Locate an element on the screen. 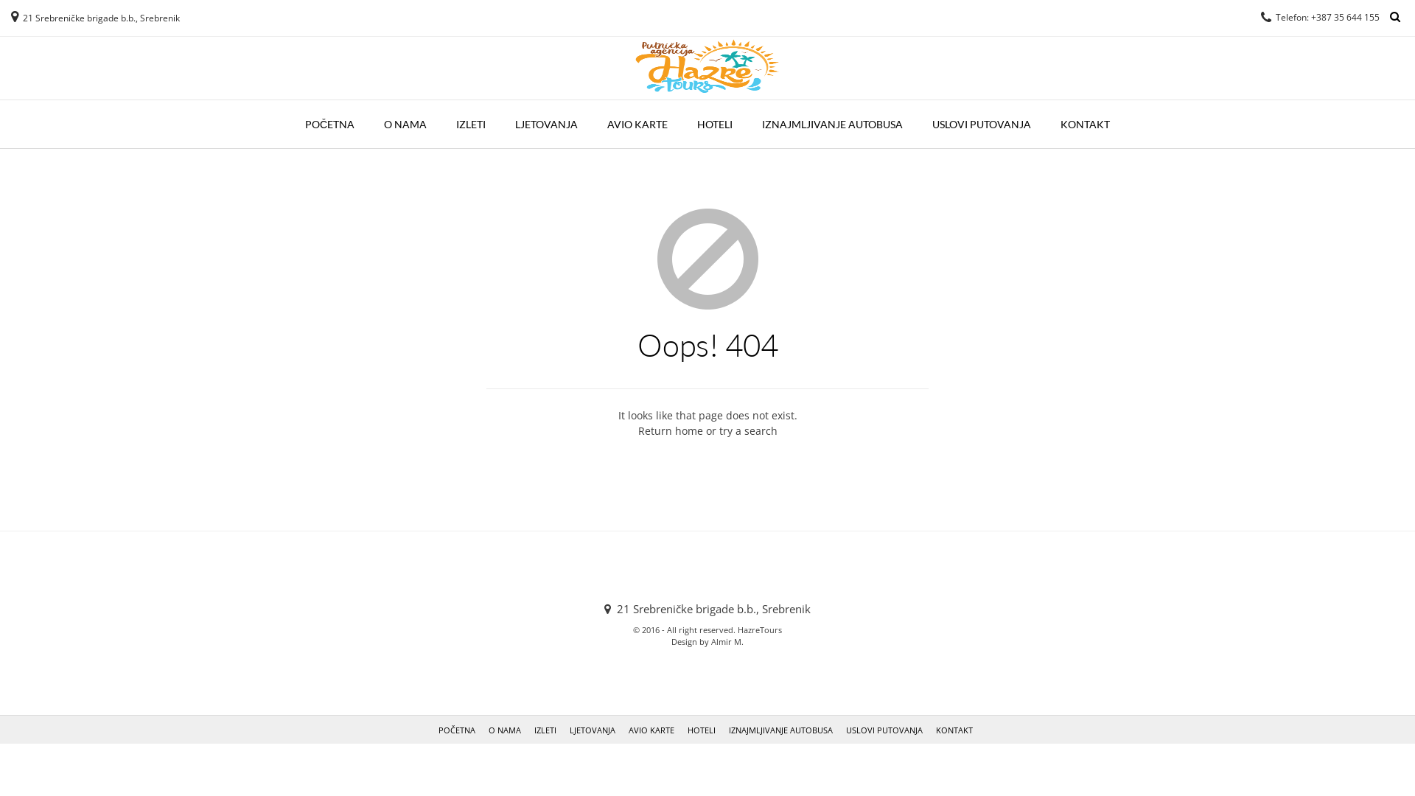 The image size is (1415, 796). O NAMA is located at coordinates (405, 125).